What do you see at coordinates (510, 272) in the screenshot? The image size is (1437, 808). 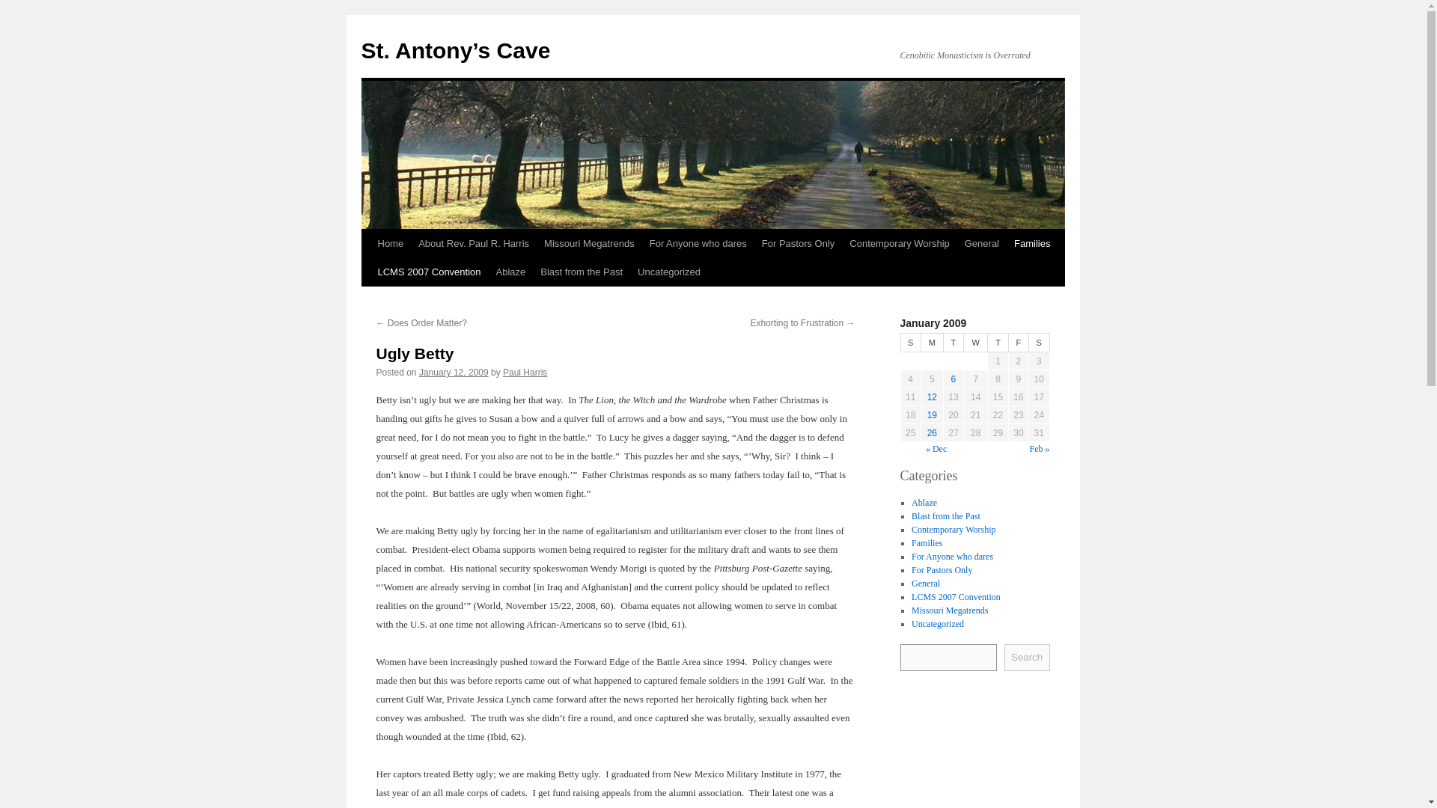 I see `Ablaze` at bounding box center [510, 272].